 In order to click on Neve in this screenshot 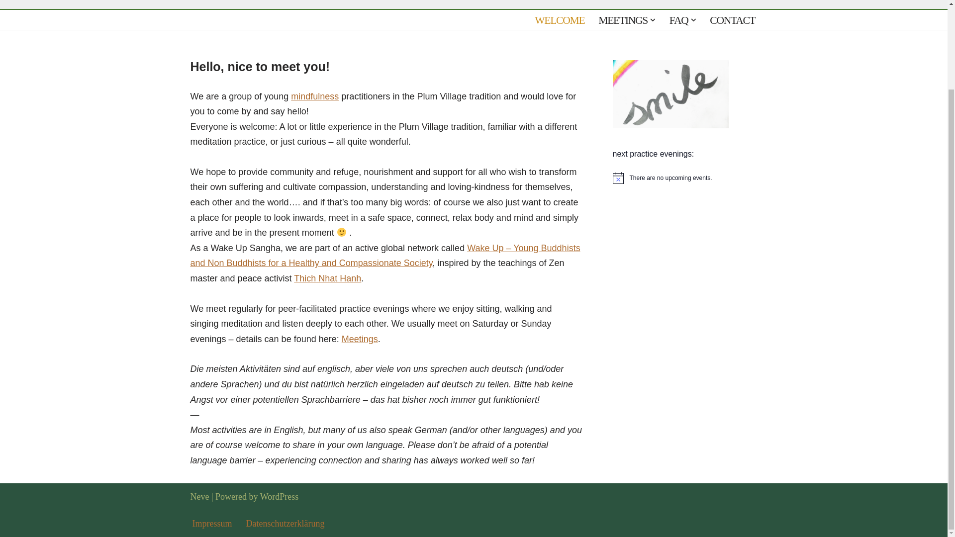, I will do `click(199, 496)`.